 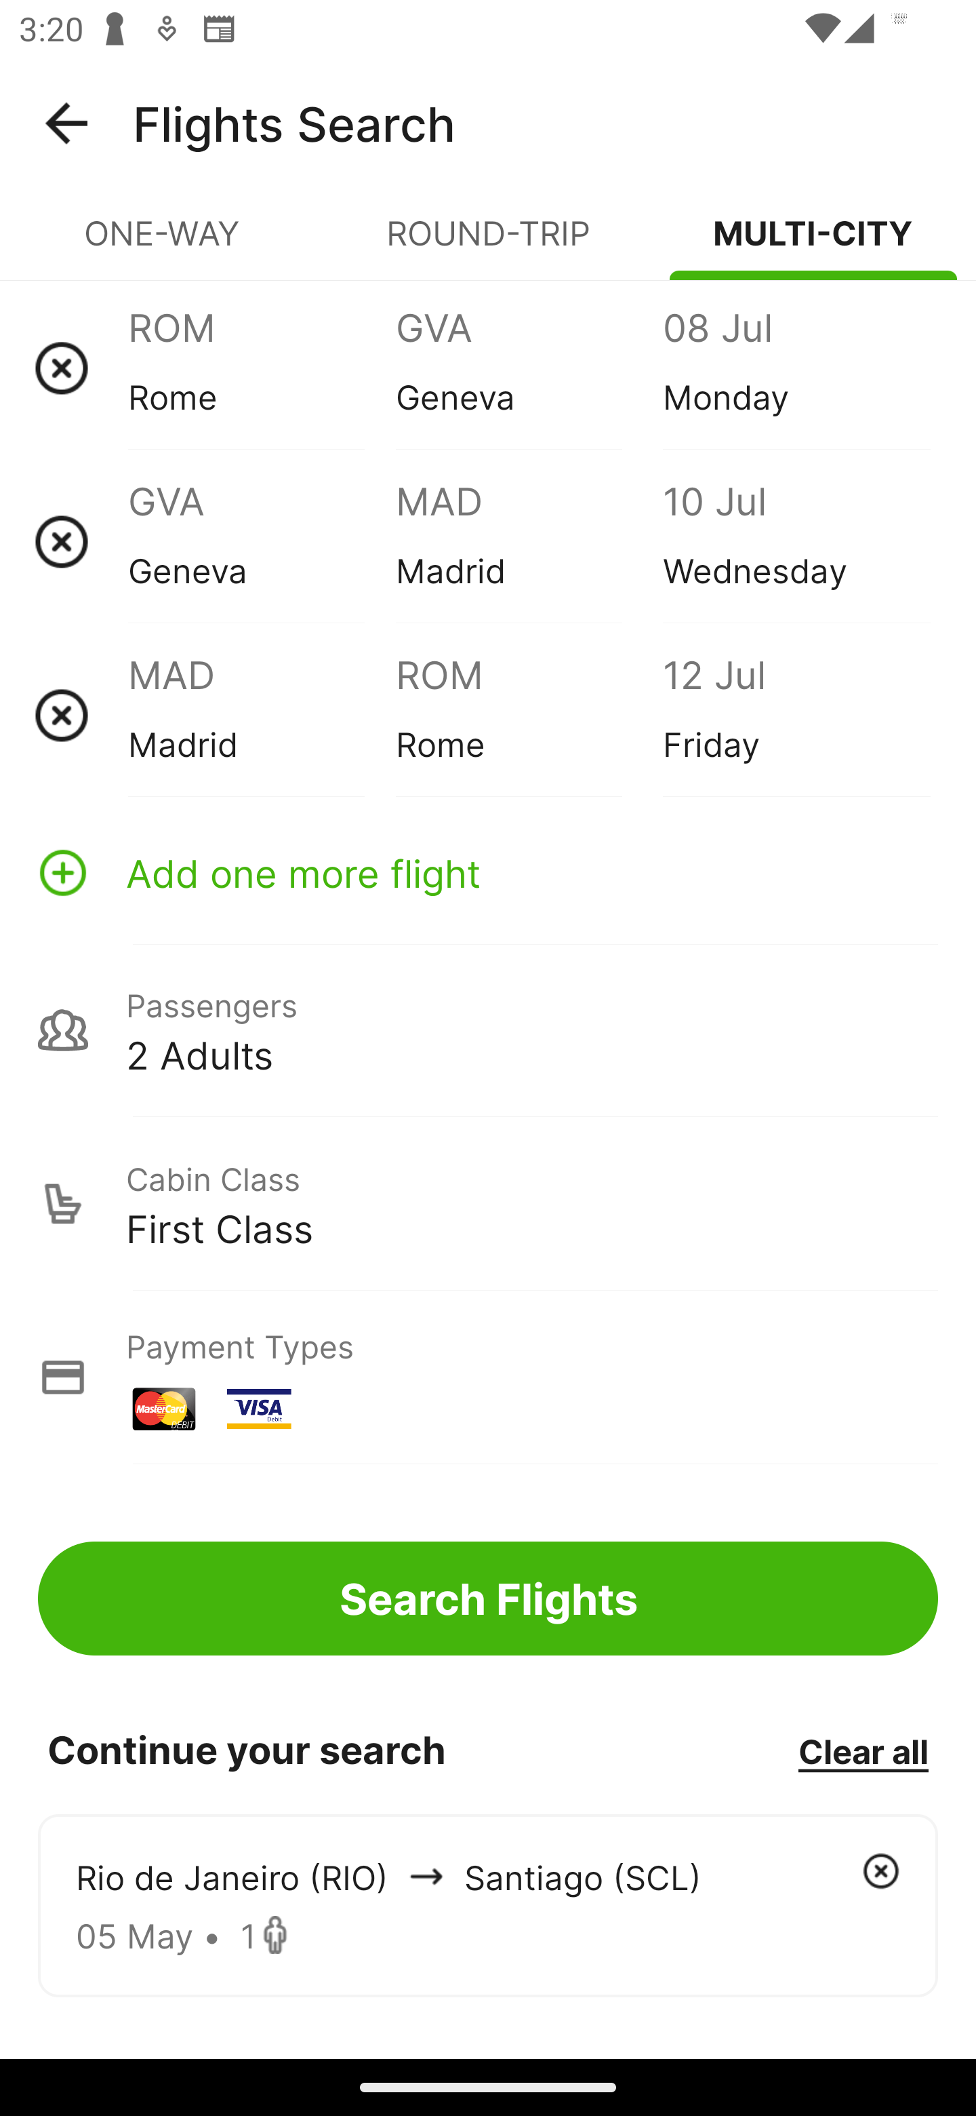 I want to click on Payment Types, so click(x=488, y=1377).